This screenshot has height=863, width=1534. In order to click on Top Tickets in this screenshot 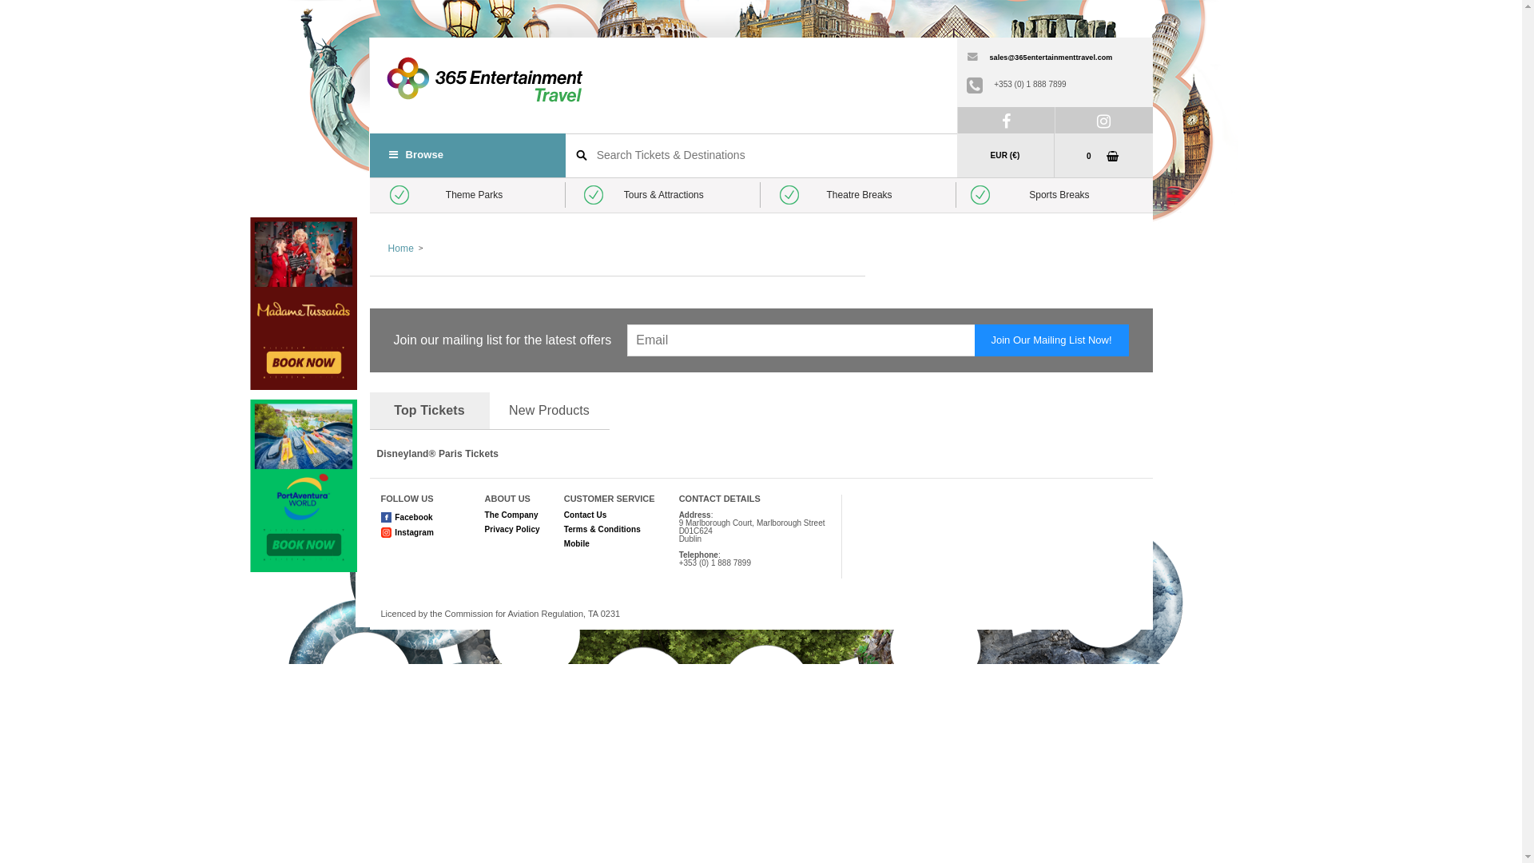, I will do `click(429, 411)`.